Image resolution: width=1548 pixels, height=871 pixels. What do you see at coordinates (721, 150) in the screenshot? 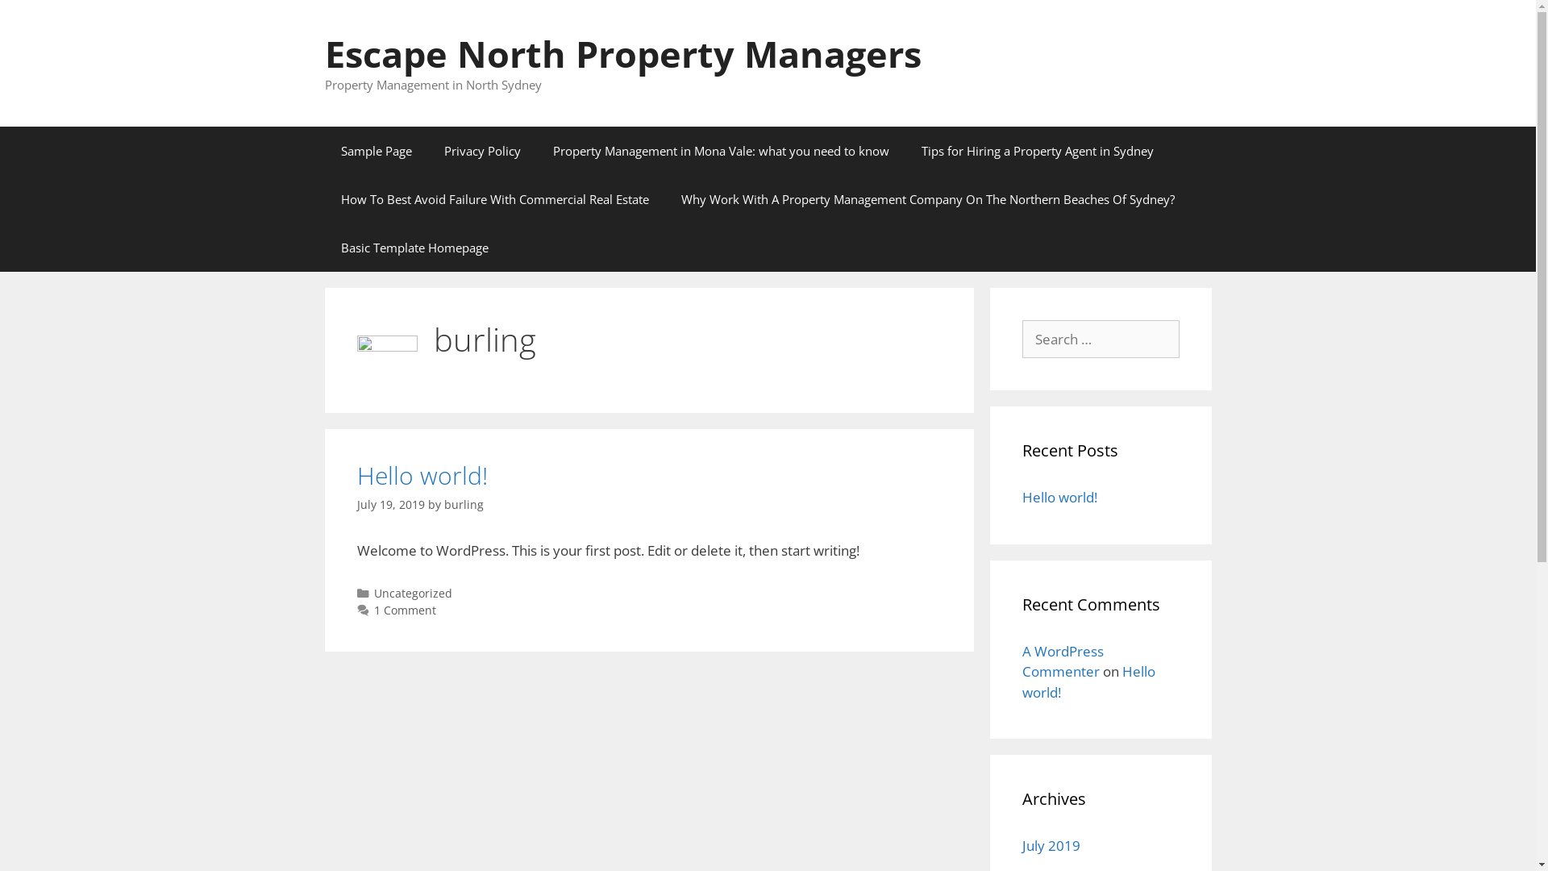
I see `Property Management in Mona Vale: what you need to know` at bounding box center [721, 150].